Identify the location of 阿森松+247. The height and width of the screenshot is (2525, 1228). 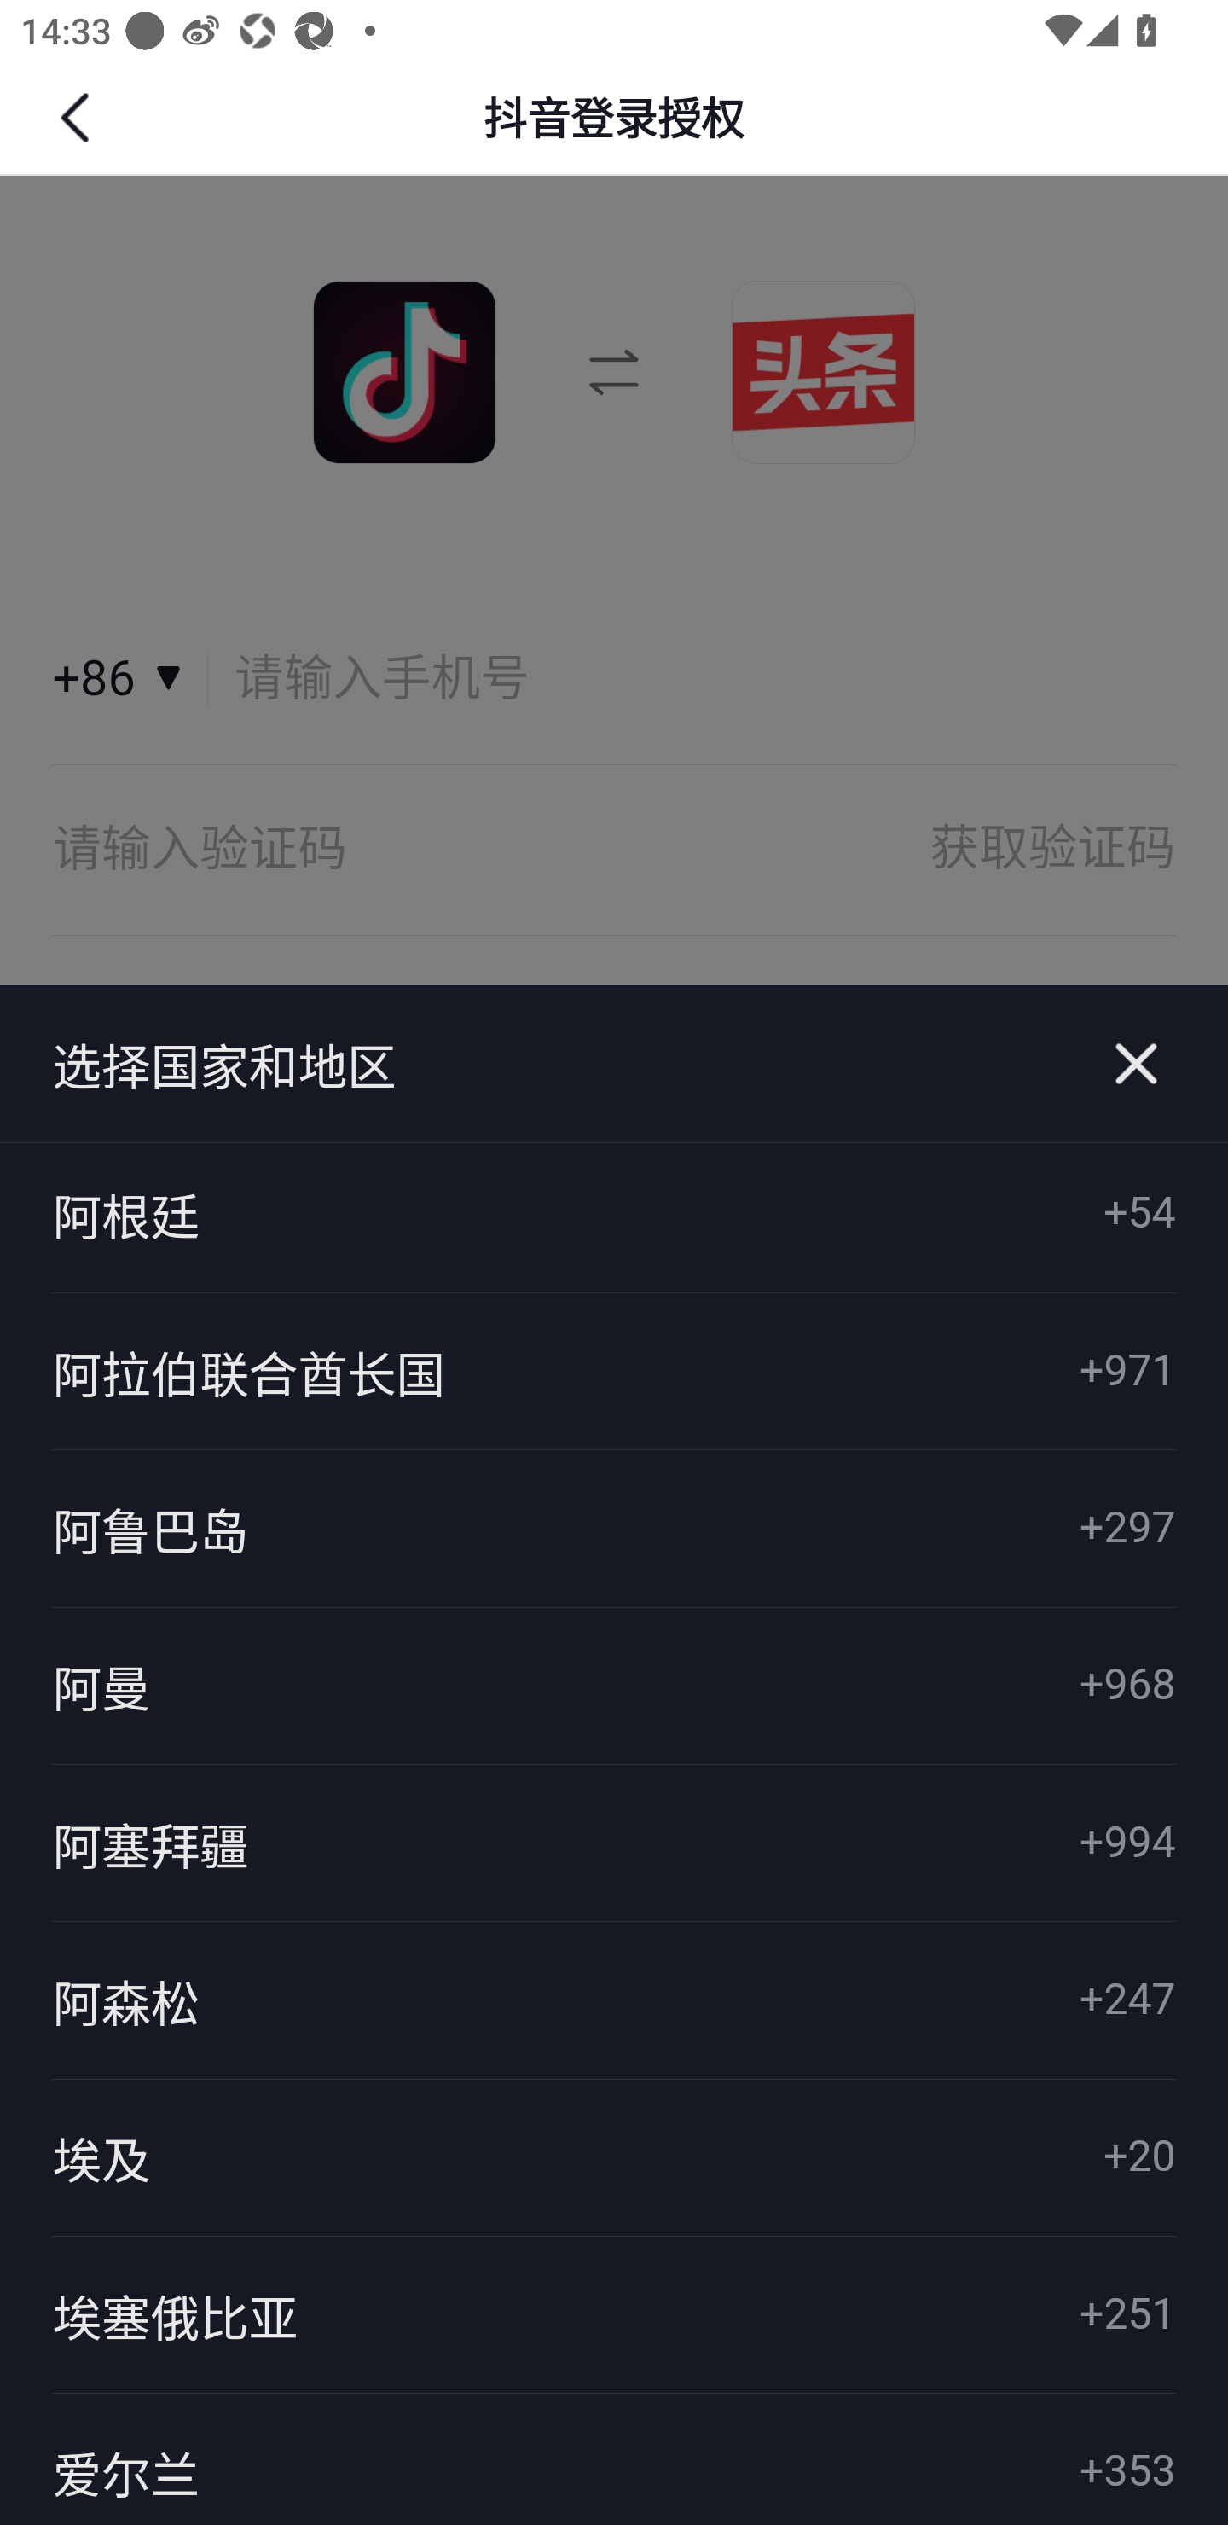
(614, 2001).